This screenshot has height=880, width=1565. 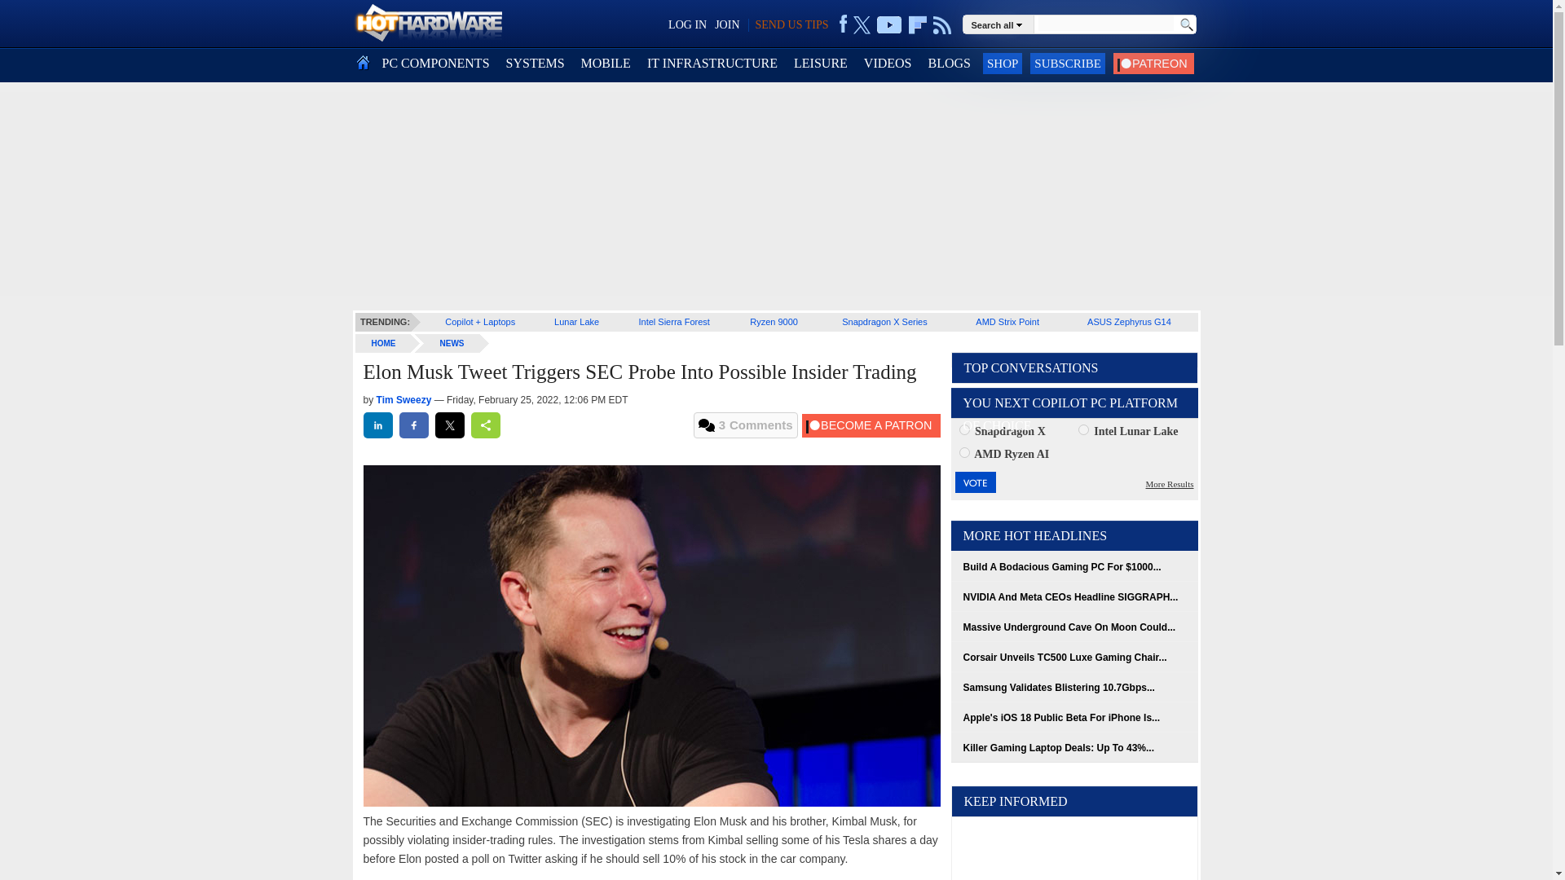 I want to click on Blogs, so click(x=949, y=64).